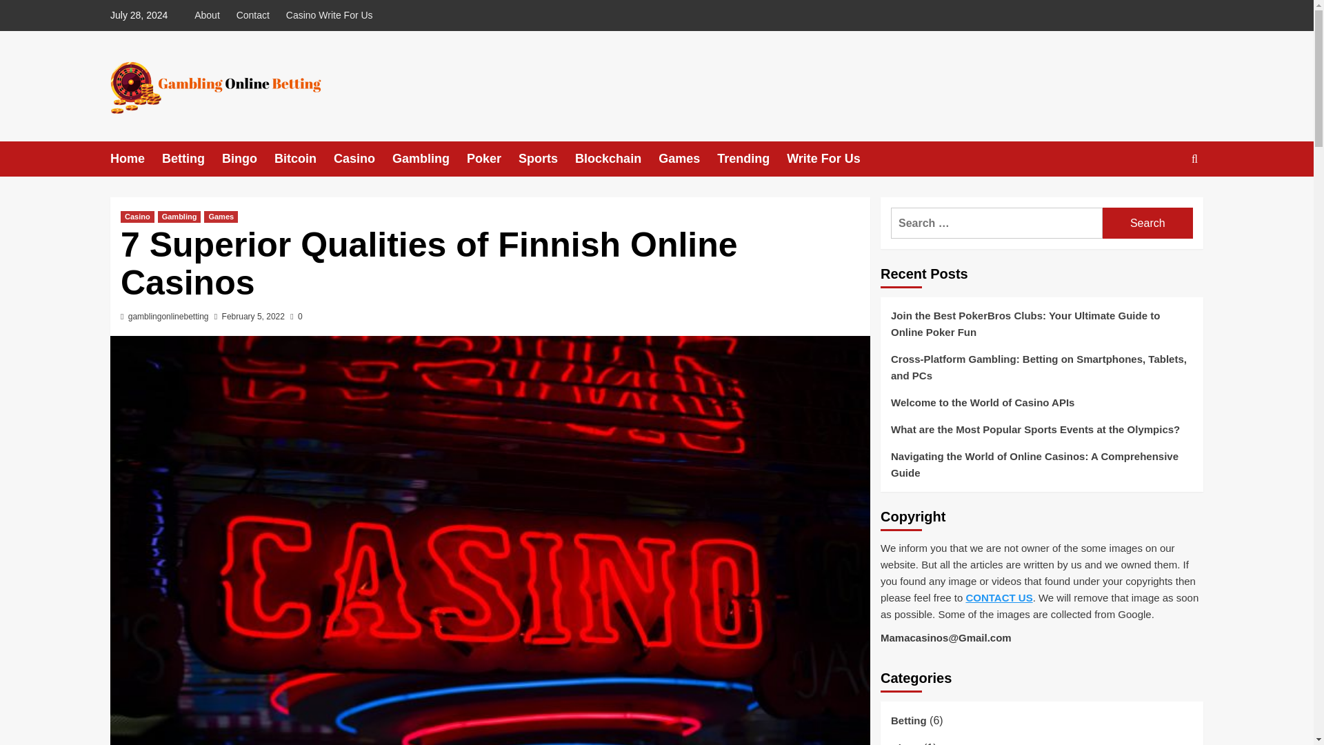 This screenshot has height=745, width=1324. Describe the element at coordinates (221, 217) in the screenshot. I see `Games` at that location.